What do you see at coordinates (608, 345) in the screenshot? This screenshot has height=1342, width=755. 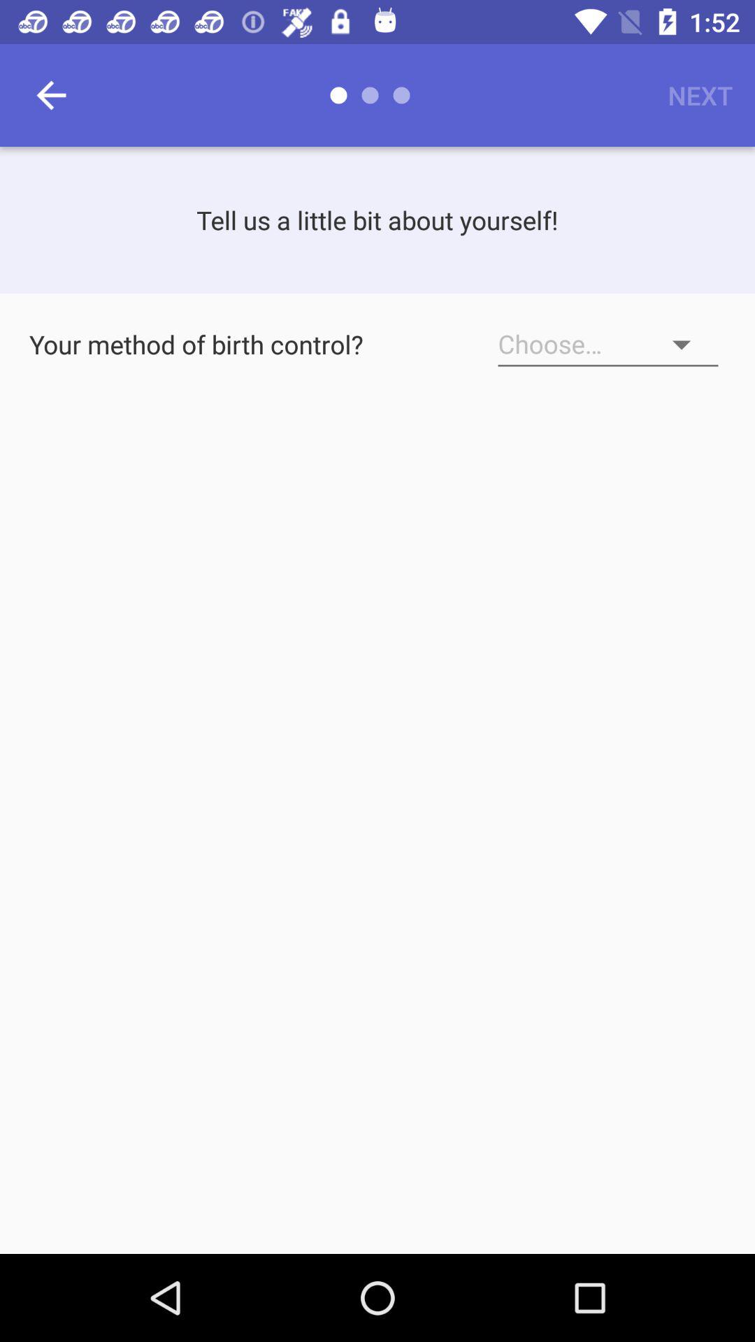 I see `drop down box to choose your method of birth control` at bounding box center [608, 345].